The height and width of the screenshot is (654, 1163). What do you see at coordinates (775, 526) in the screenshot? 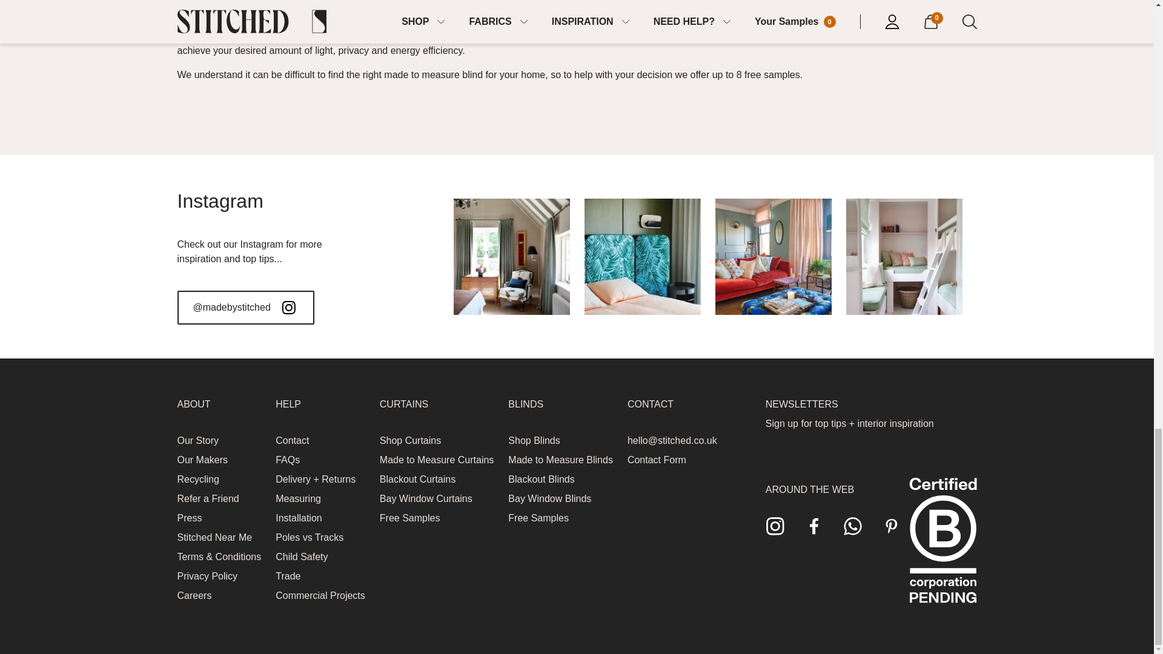
I see `instagram logo` at bounding box center [775, 526].